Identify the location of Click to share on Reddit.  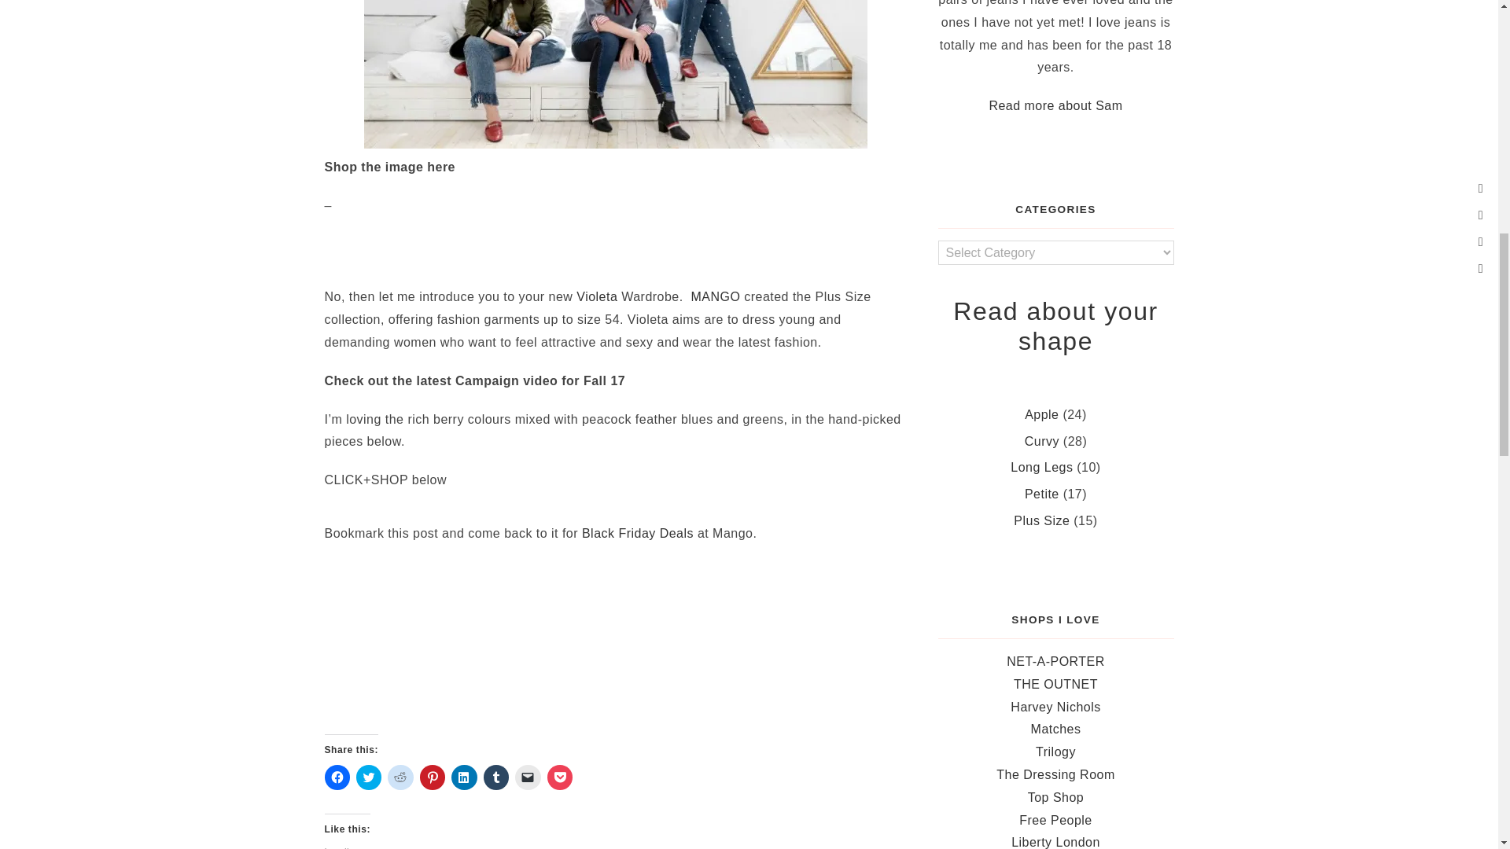
(400, 777).